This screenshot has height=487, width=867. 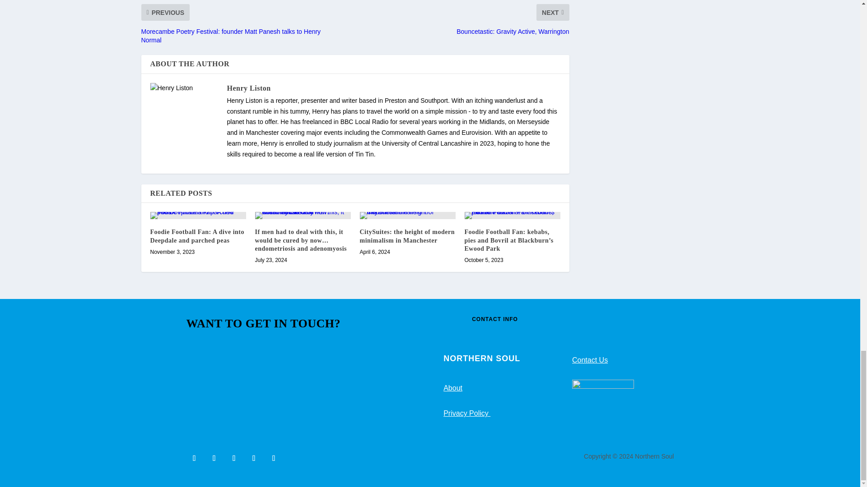 I want to click on Electronic-NUJ-badge-blue, so click(x=603, y=410).